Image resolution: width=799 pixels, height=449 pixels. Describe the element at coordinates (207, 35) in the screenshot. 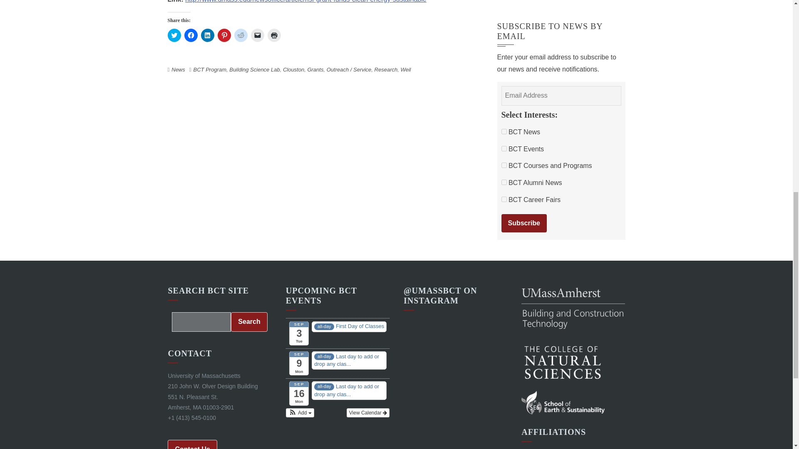

I see `Click to share on LinkedIn` at that location.